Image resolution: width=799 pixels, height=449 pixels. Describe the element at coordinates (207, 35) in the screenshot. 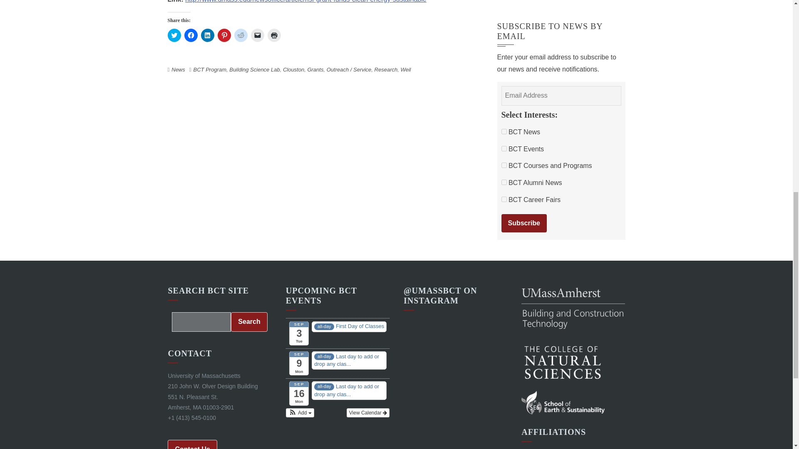

I see `Click to share on LinkedIn` at that location.